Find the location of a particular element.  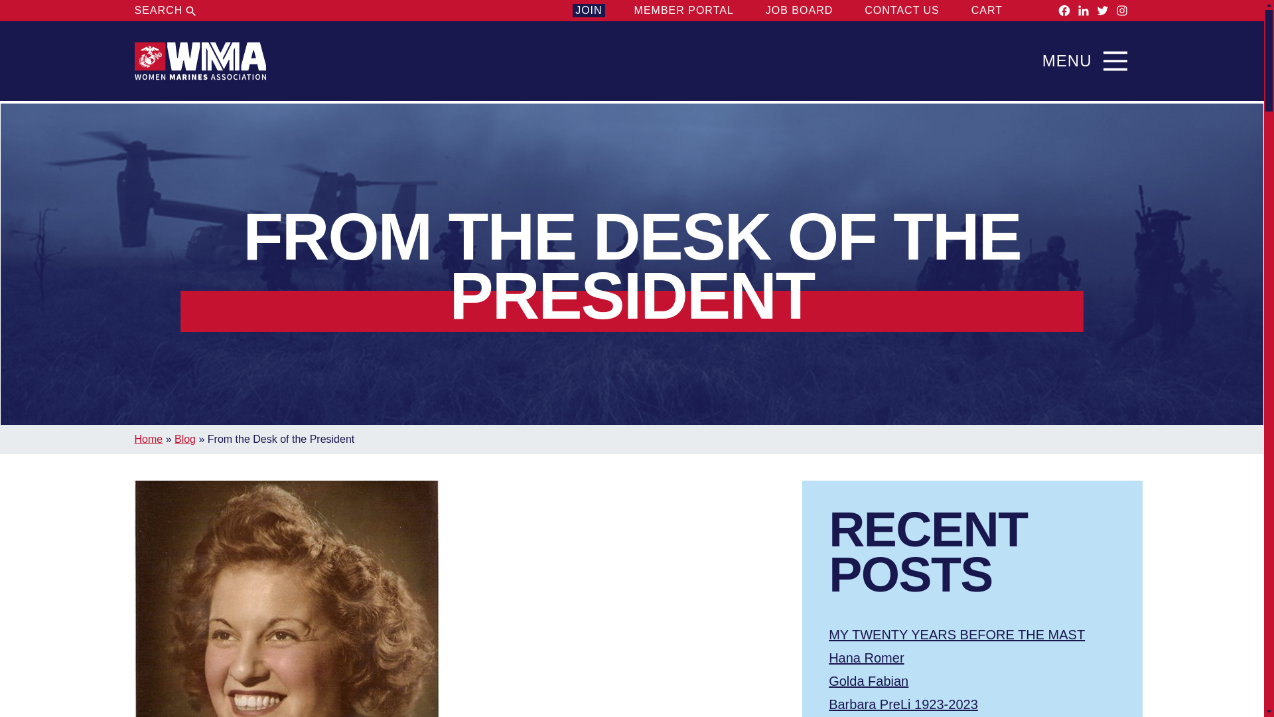

MEMBER PORTAL is located at coordinates (683, 11).